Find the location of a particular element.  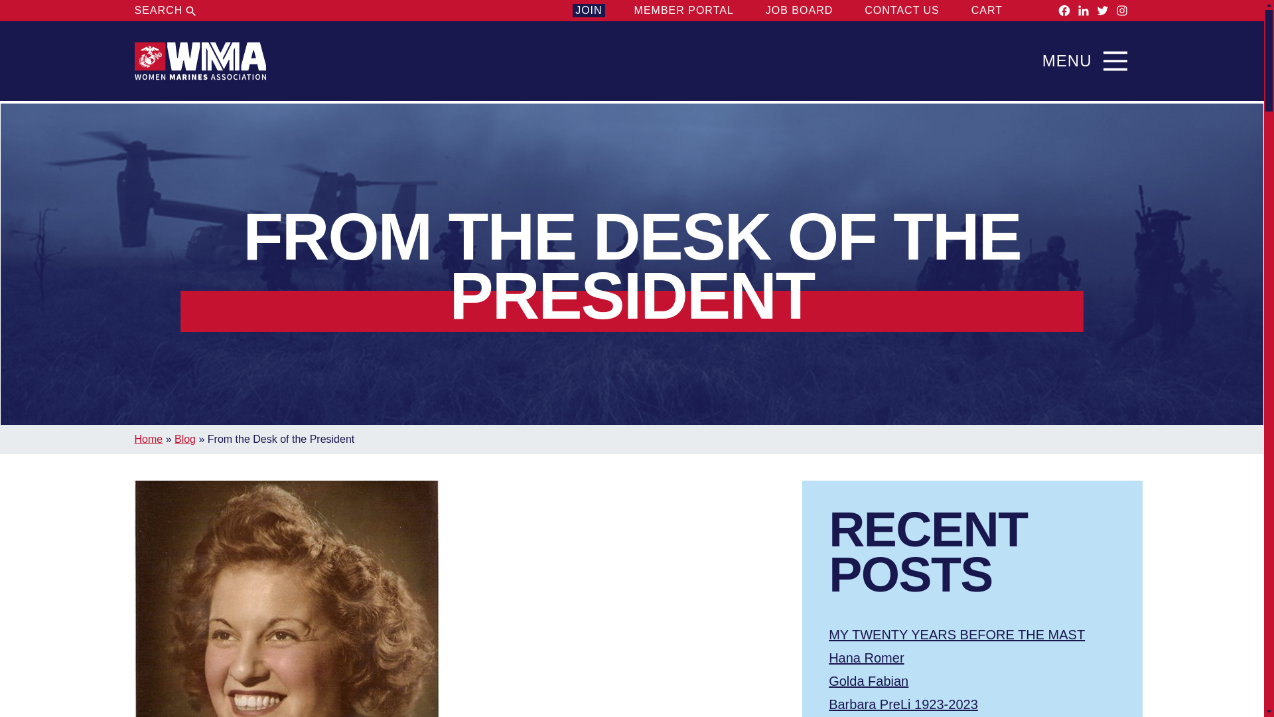

MEMBER PORTAL is located at coordinates (683, 11).